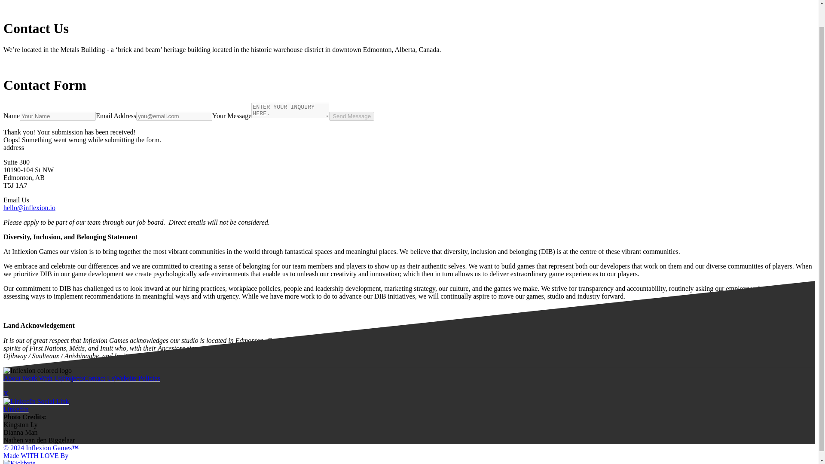 The width and height of the screenshot is (825, 464). I want to click on Website Policies, so click(137, 378).